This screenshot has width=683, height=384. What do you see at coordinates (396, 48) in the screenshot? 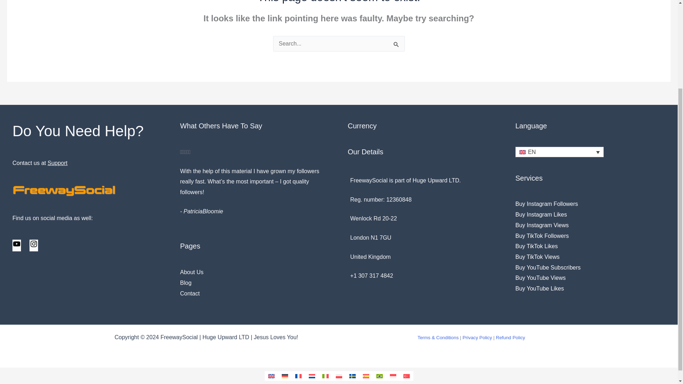
I see `Search` at bounding box center [396, 48].